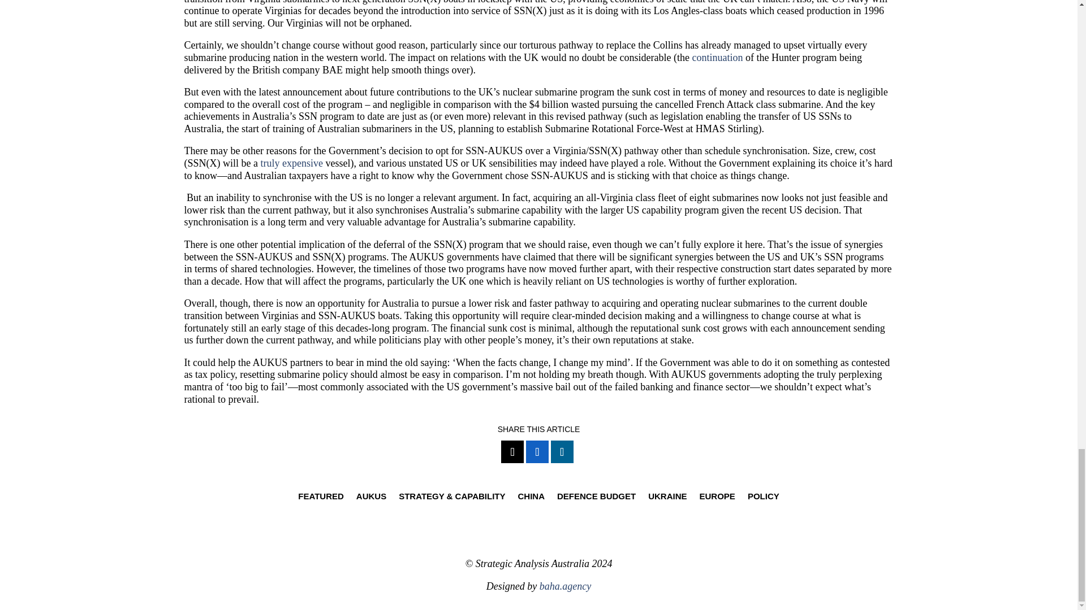  What do you see at coordinates (764, 498) in the screenshot?
I see `POLICY` at bounding box center [764, 498].